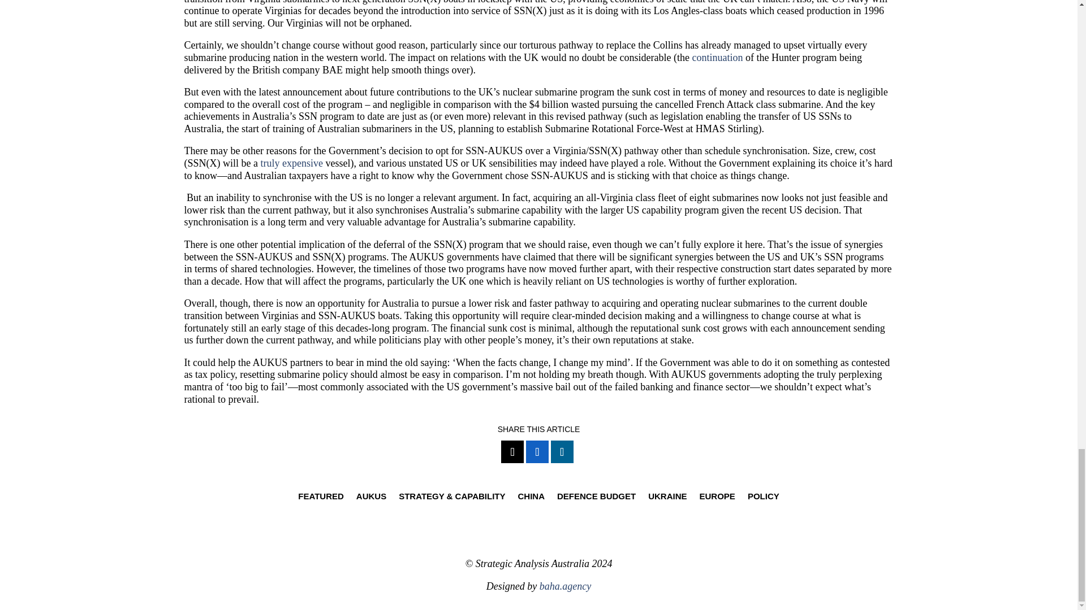  What do you see at coordinates (764, 498) in the screenshot?
I see `POLICY` at bounding box center [764, 498].